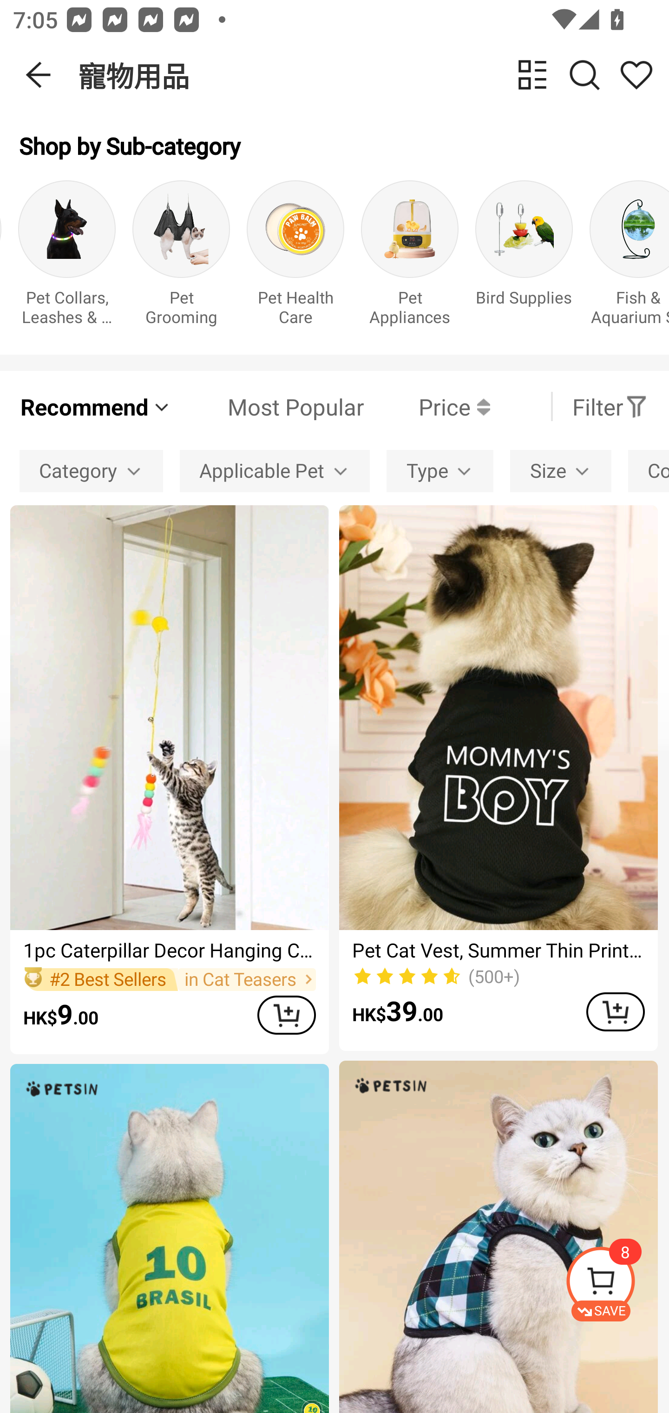 The image size is (669, 1413). I want to click on change view, so click(532, 74).